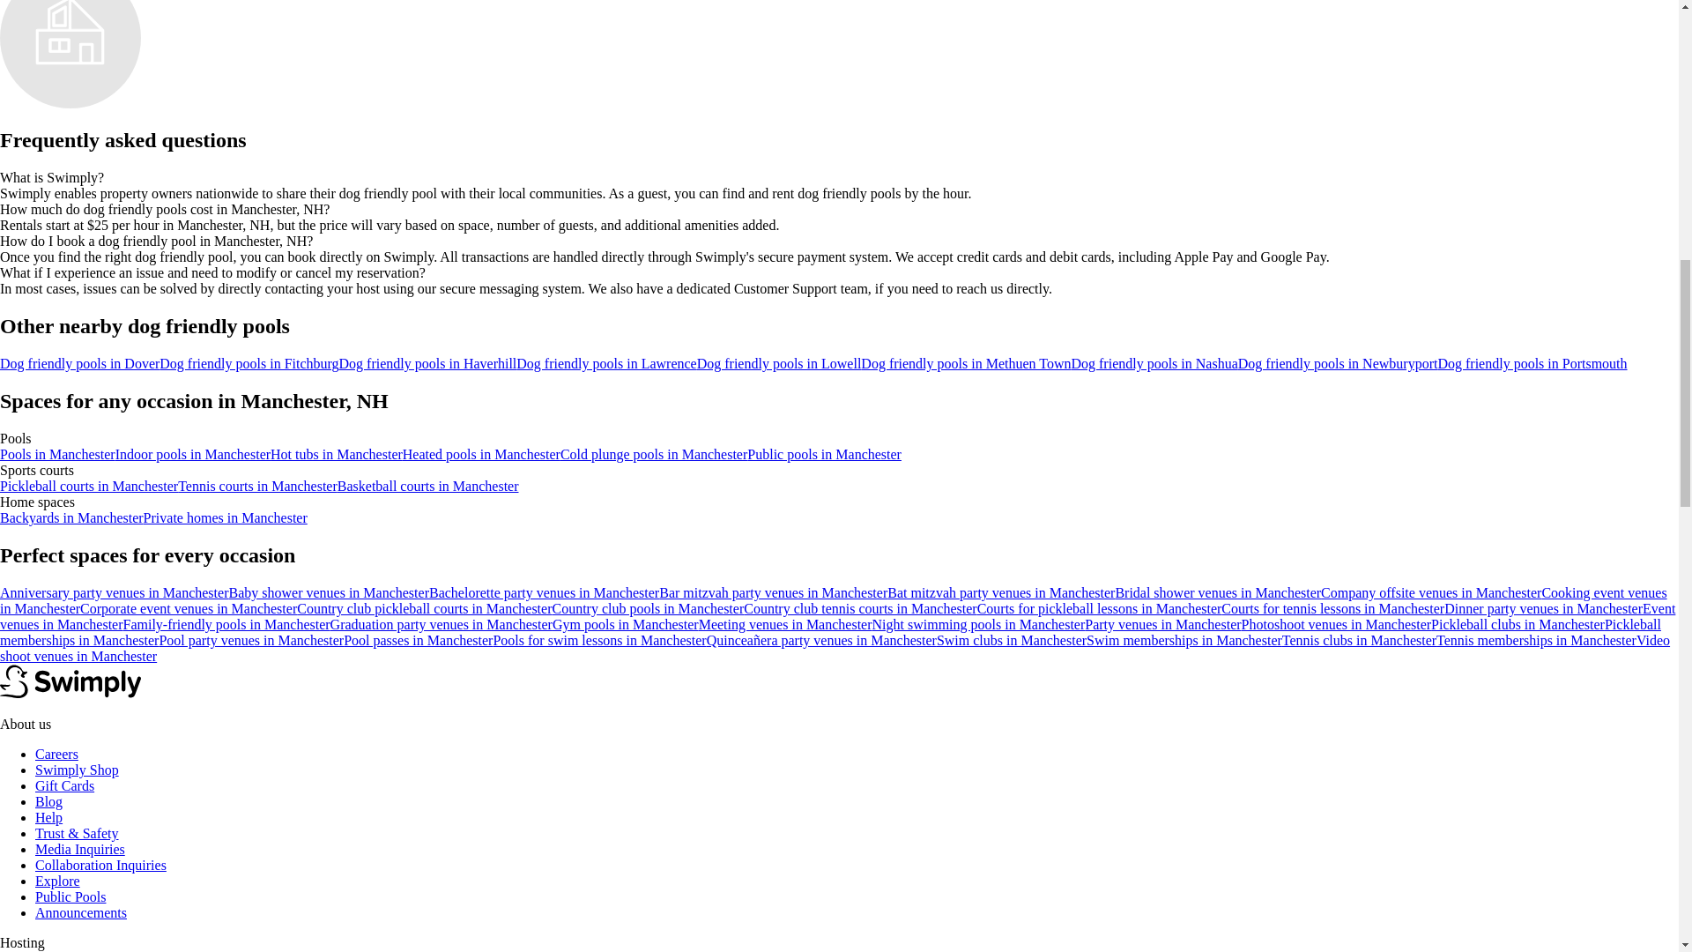 The image size is (1692, 952). Describe the element at coordinates (825, 453) in the screenshot. I see `Public pools in Manchester` at that location.